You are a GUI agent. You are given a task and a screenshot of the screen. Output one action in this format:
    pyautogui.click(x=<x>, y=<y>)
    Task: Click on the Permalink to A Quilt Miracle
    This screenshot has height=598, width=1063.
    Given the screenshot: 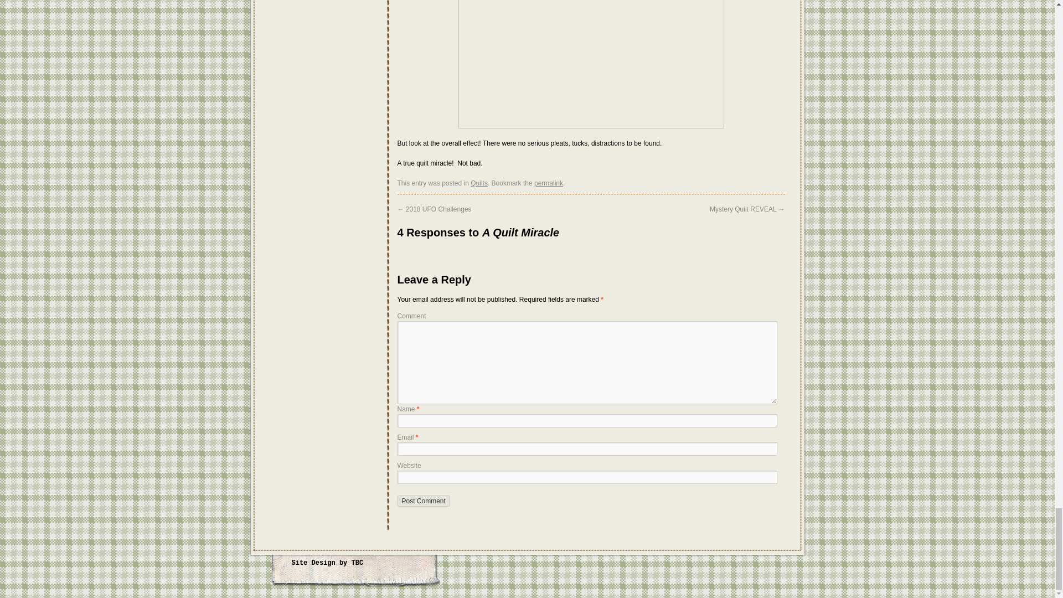 What is the action you would take?
    pyautogui.click(x=549, y=183)
    